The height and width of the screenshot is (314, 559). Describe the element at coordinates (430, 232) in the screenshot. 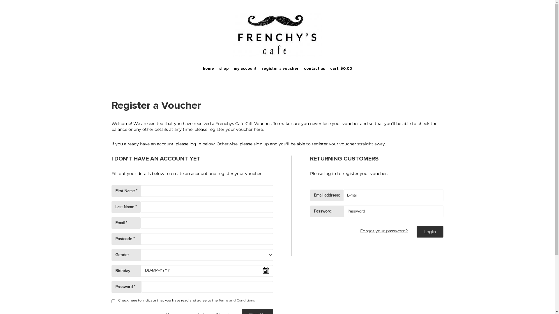

I see `Login` at that location.